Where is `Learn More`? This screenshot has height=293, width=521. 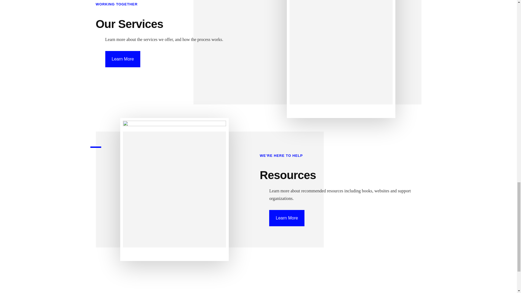 Learn More is located at coordinates (123, 59).